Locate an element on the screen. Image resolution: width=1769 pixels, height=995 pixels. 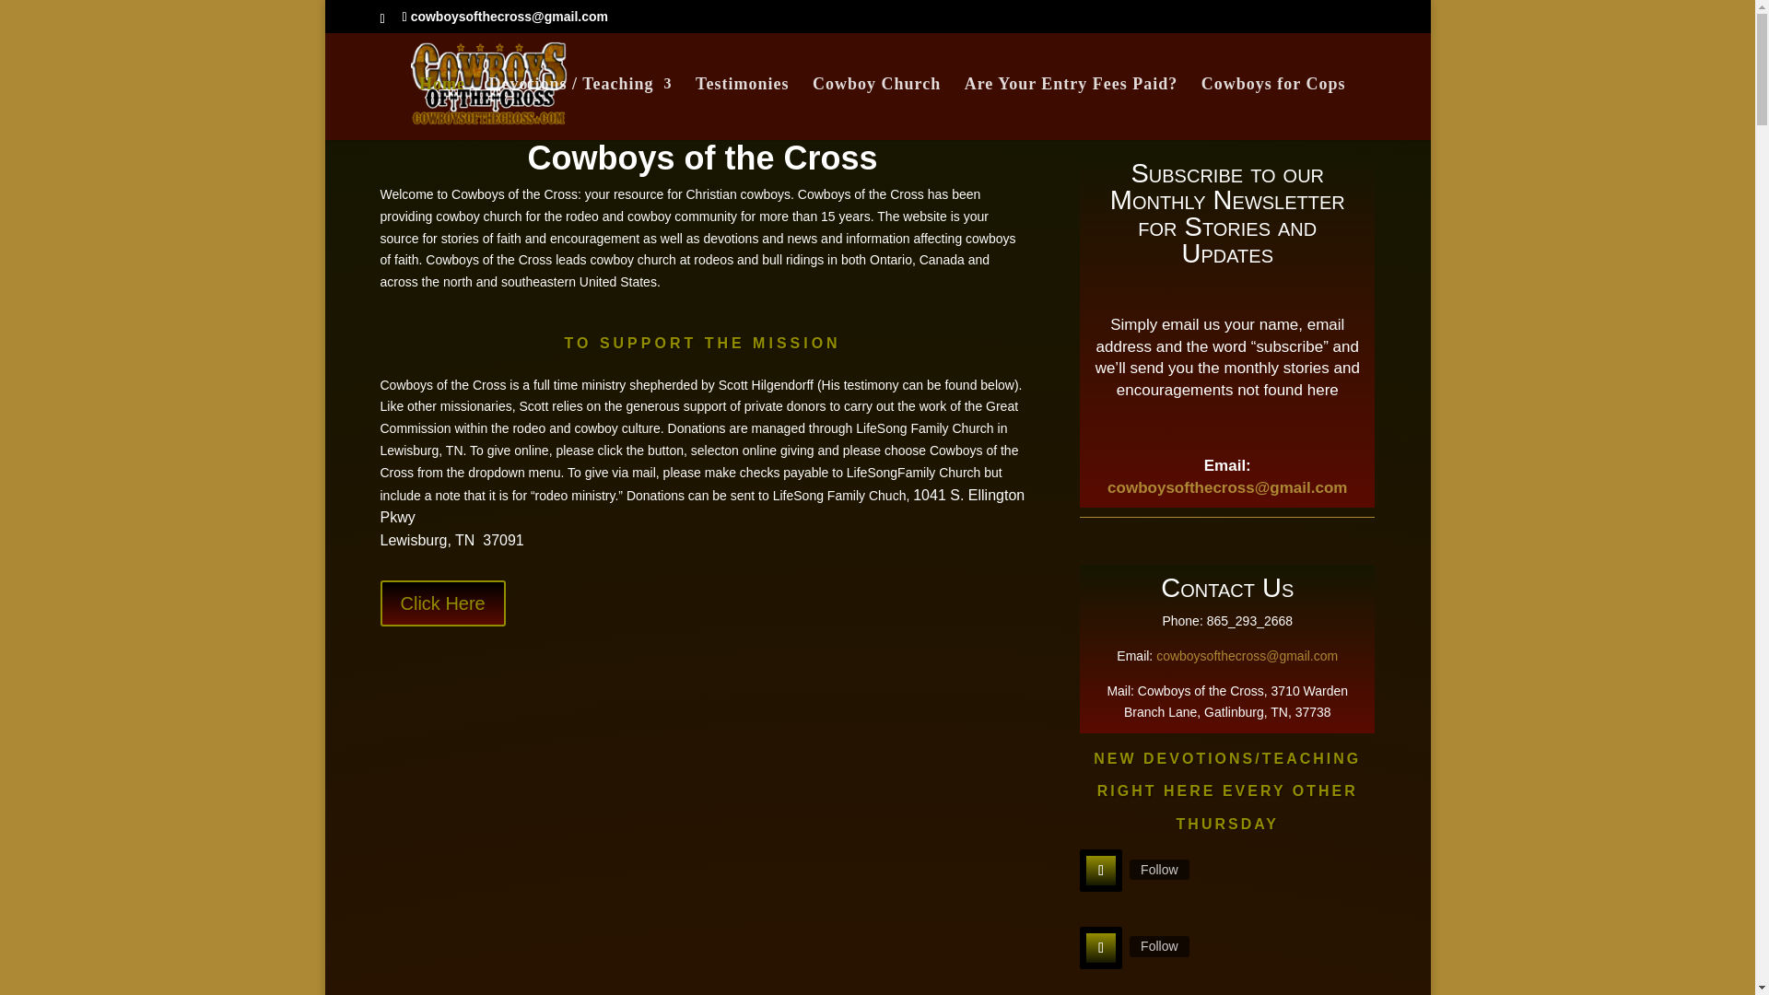
Testimonies is located at coordinates (742, 109).